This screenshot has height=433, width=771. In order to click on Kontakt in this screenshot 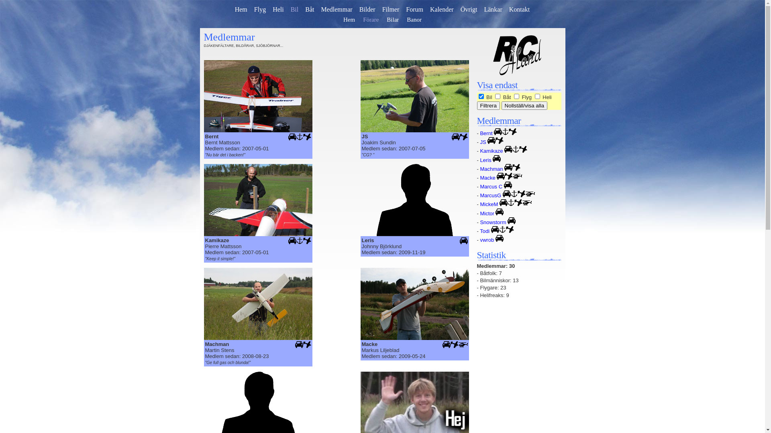, I will do `click(520, 10)`.